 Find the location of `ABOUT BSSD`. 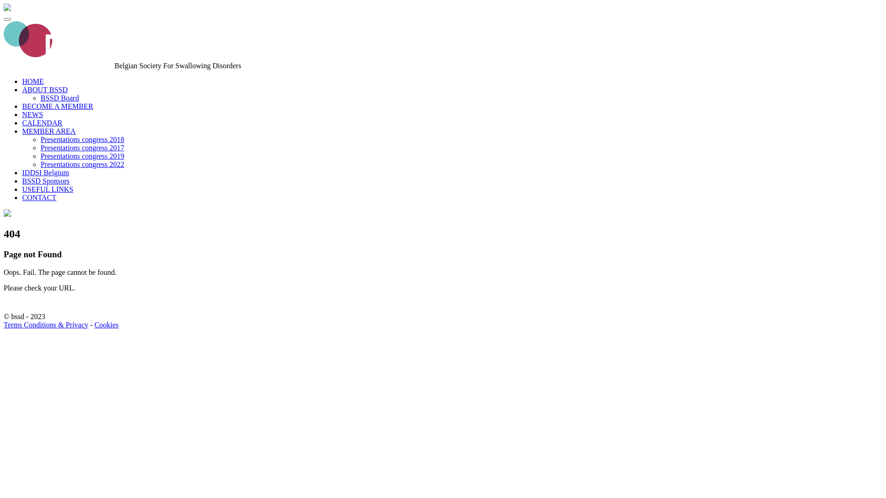

ABOUT BSSD is located at coordinates (45, 89).